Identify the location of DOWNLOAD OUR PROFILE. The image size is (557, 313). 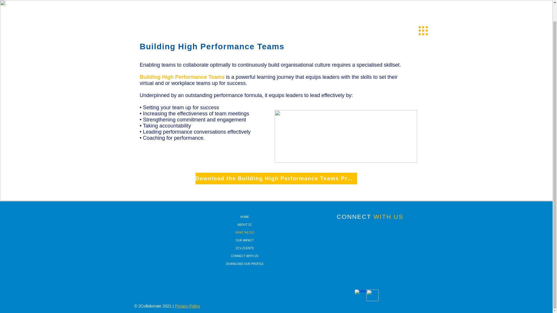
(244, 264).